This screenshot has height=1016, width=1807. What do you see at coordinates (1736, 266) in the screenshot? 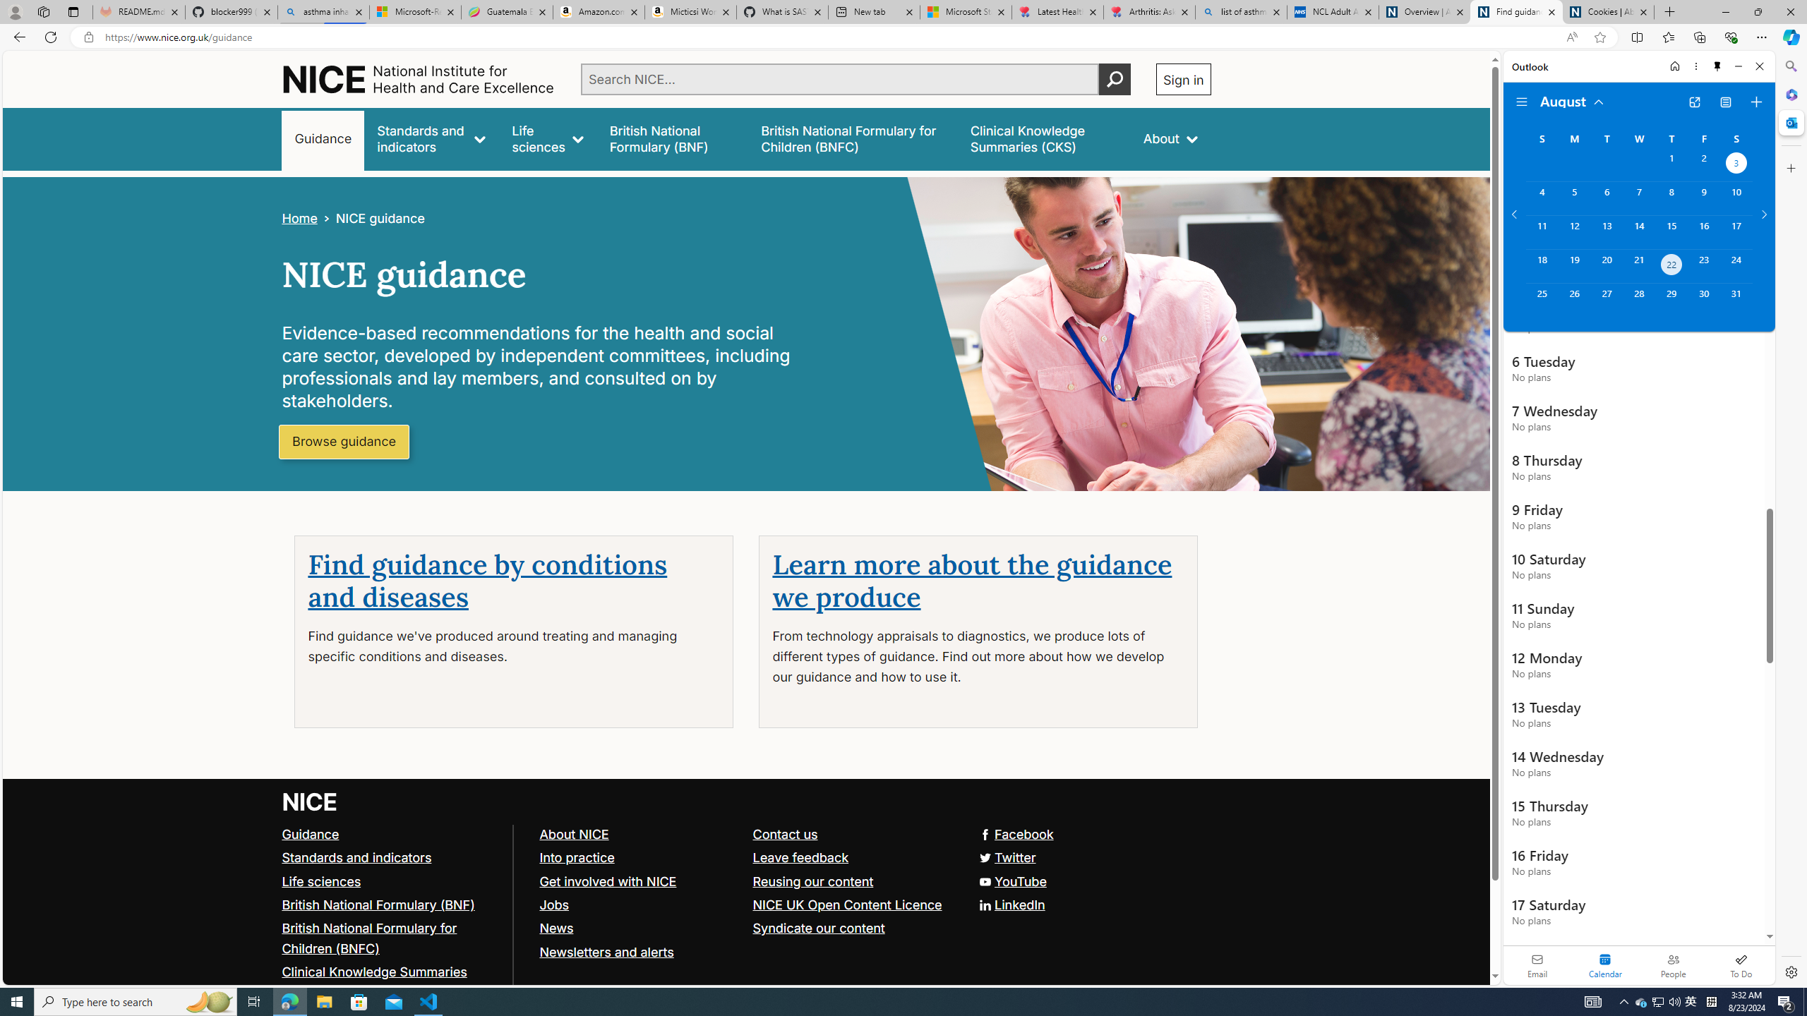
I see `Saturday, August 24, 2024. ` at bounding box center [1736, 266].